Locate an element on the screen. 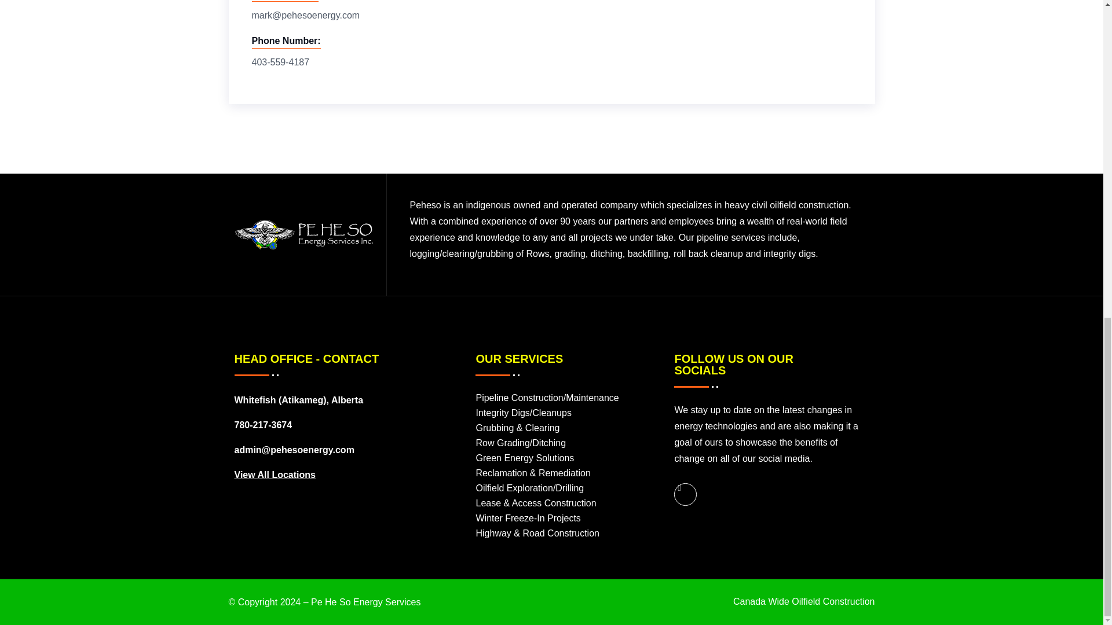  780-217-3674 is located at coordinates (262, 425).